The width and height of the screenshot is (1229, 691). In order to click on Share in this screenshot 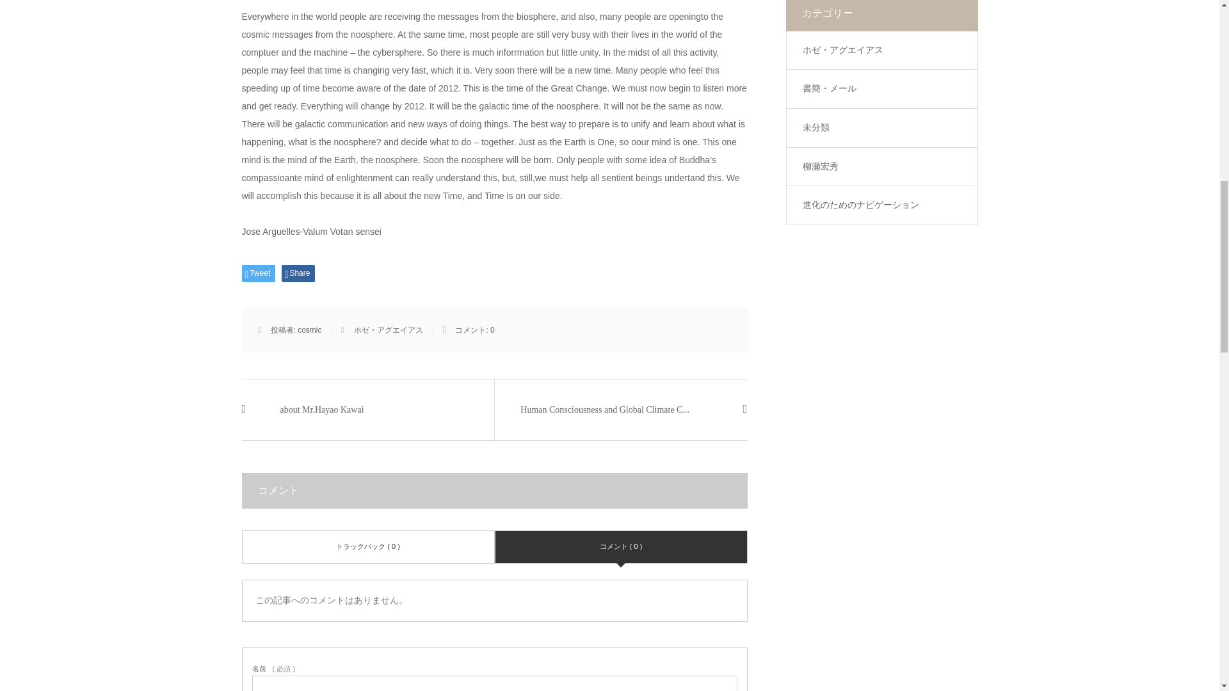, I will do `click(298, 273)`.